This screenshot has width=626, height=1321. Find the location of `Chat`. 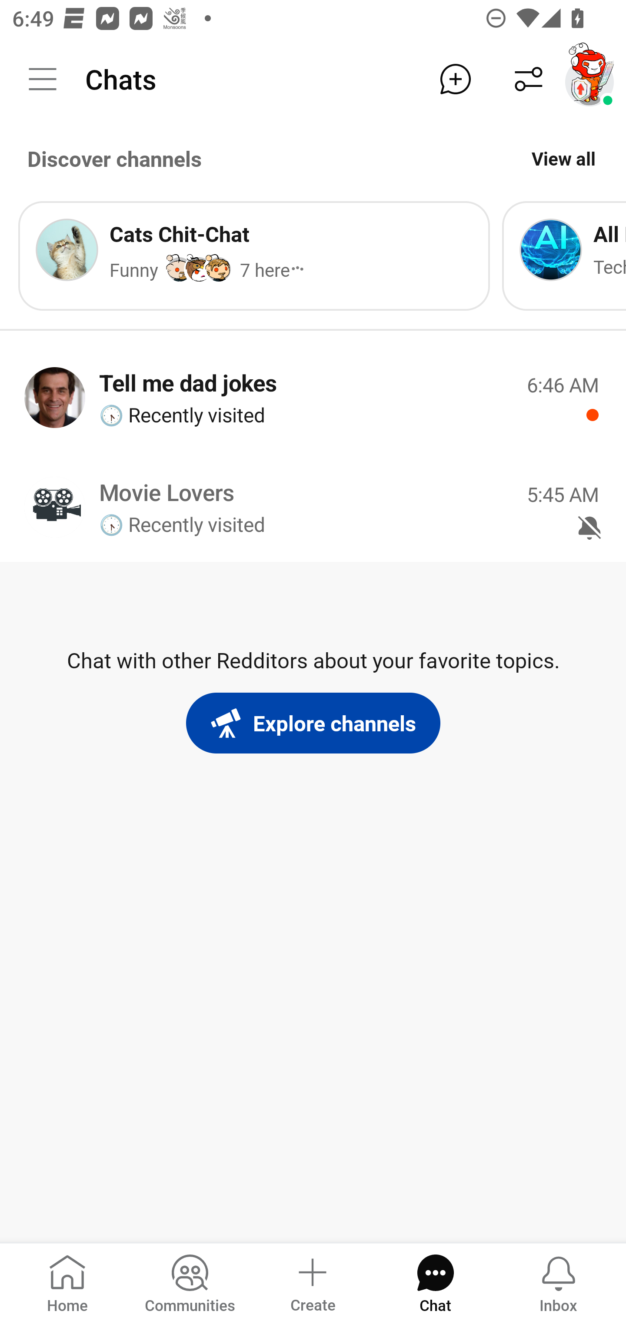

Chat is located at coordinates (435, 1281).